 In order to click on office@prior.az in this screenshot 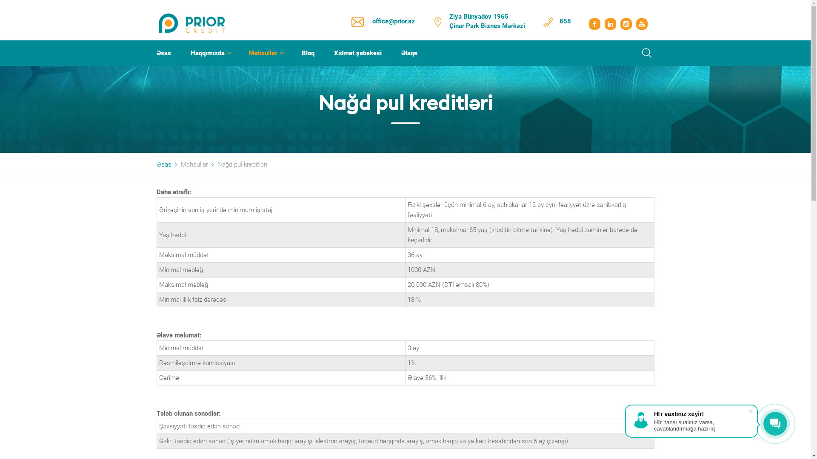, I will do `click(393, 21)`.